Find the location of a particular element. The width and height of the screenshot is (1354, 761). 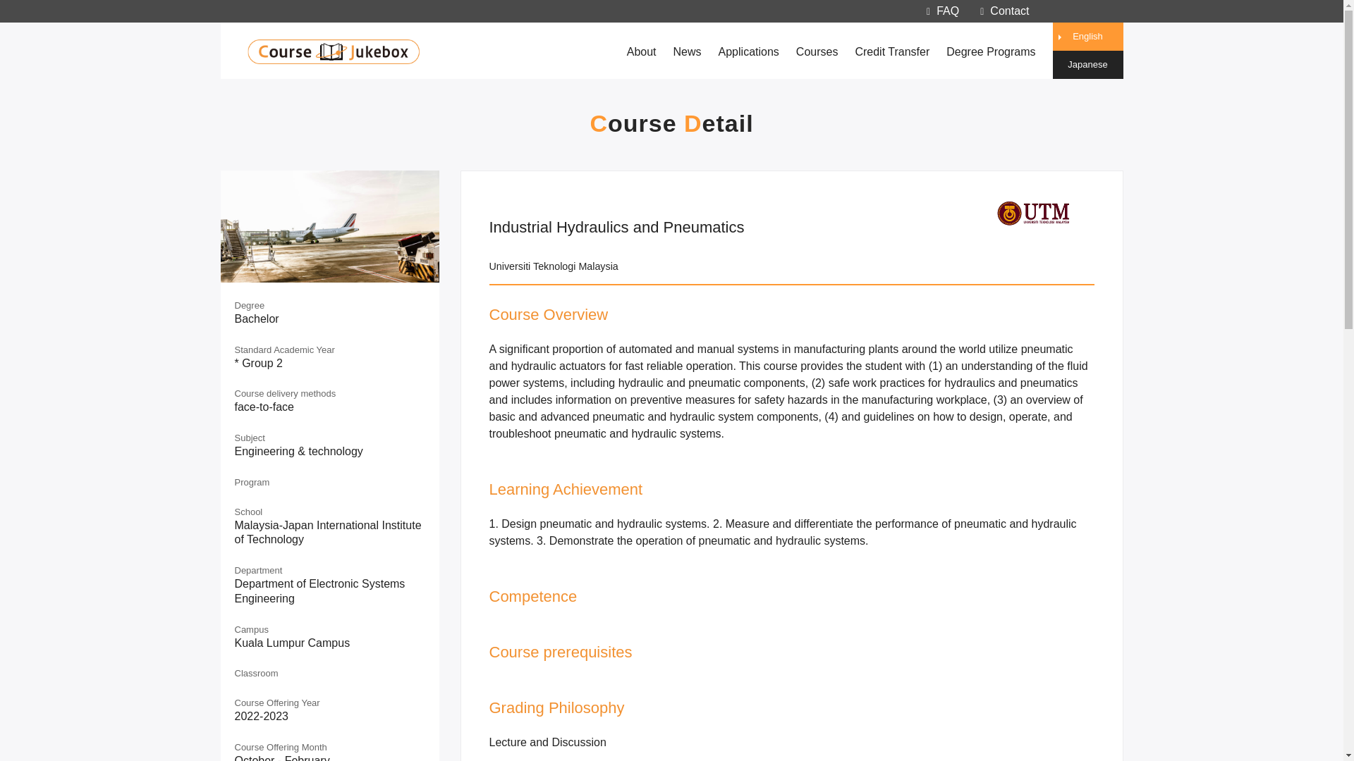

Degree Programs is located at coordinates (991, 51).